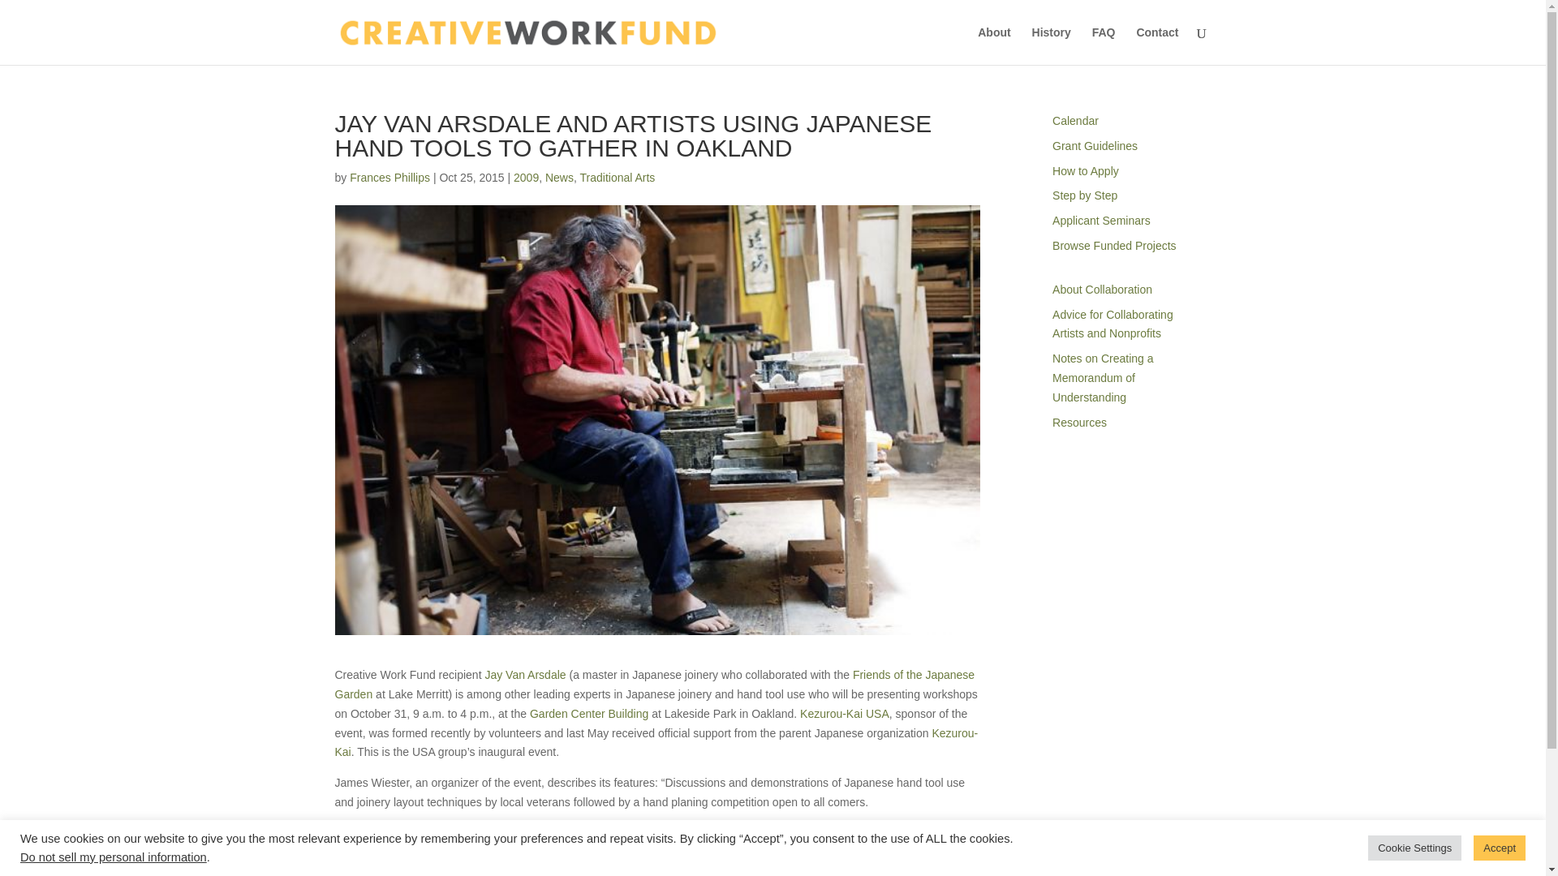  What do you see at coordinates (845, 713) in the screenshot?
I see `Kezurou-Kai USA` at bounding box center [845, 713].